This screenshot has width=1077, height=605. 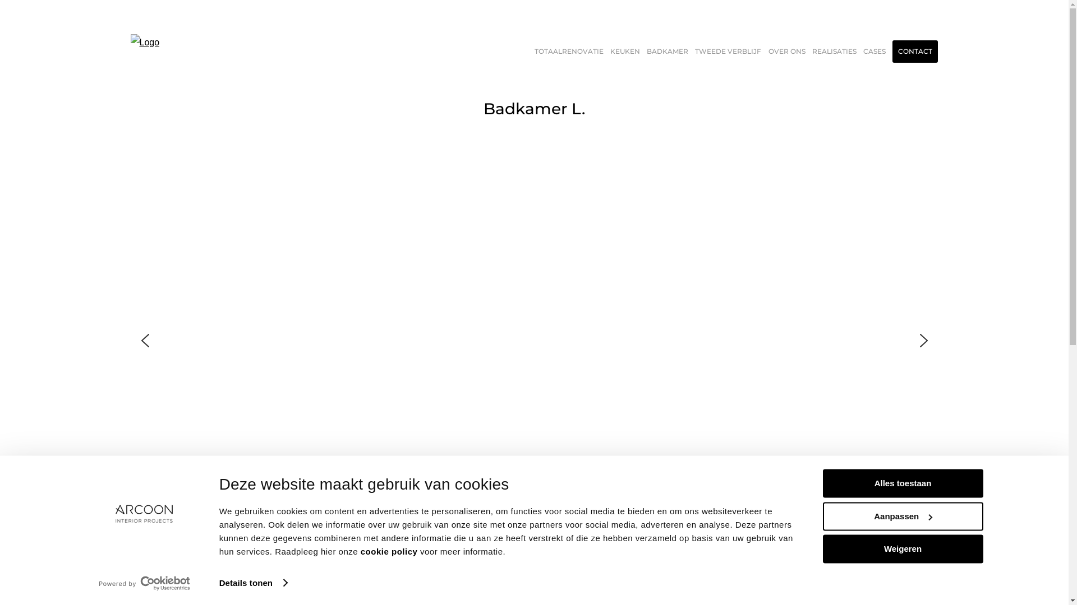 What do you see at coordinates (254, 583) in the screenshot?
I see `Details tonen` at bounding box center [254, 583].